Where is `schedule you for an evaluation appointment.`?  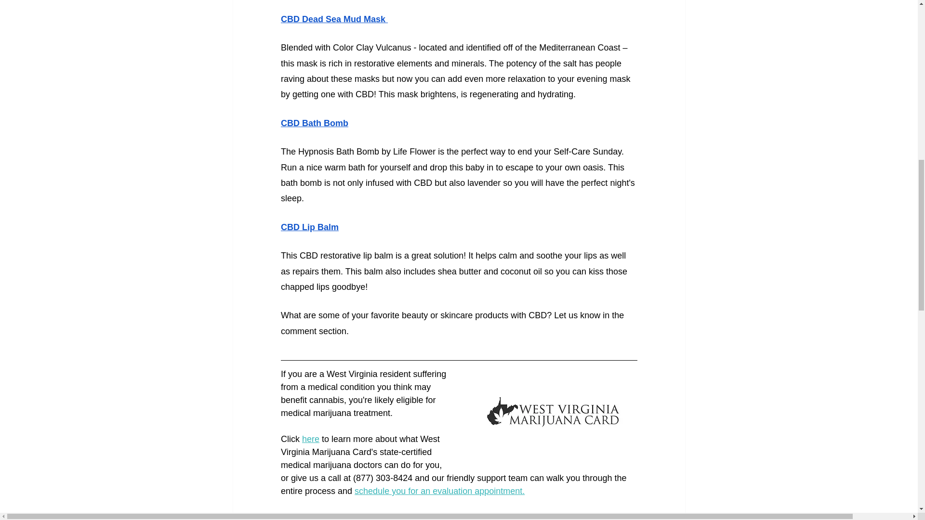
schedule you for an evaluation appointment. is located at coordinates (439, 491).